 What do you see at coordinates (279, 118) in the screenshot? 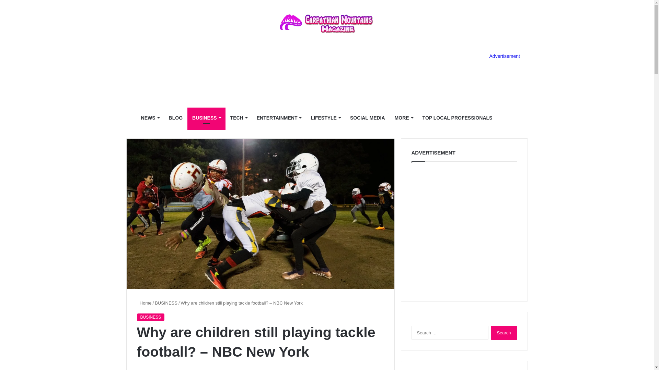
I see `ENTERTAINMENT` at bounding box center [279, 118].